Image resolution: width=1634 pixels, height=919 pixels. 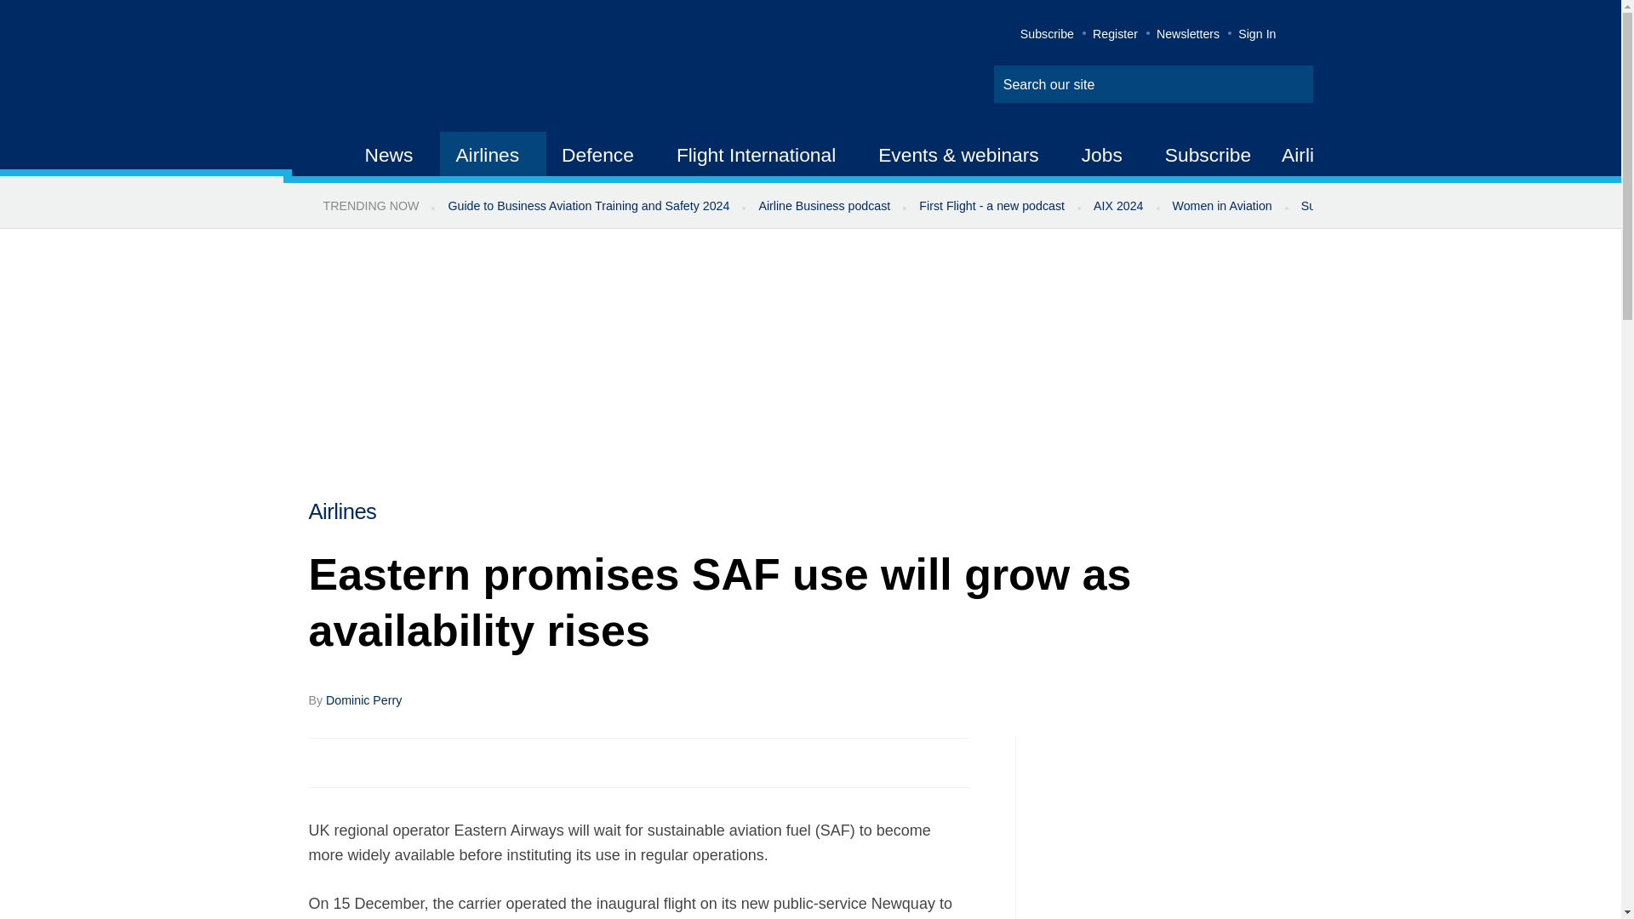 What do you see at coordinates (1118, 206) in the screenshot?
I see `AIX 2024` at bounding box center [1118, 206].